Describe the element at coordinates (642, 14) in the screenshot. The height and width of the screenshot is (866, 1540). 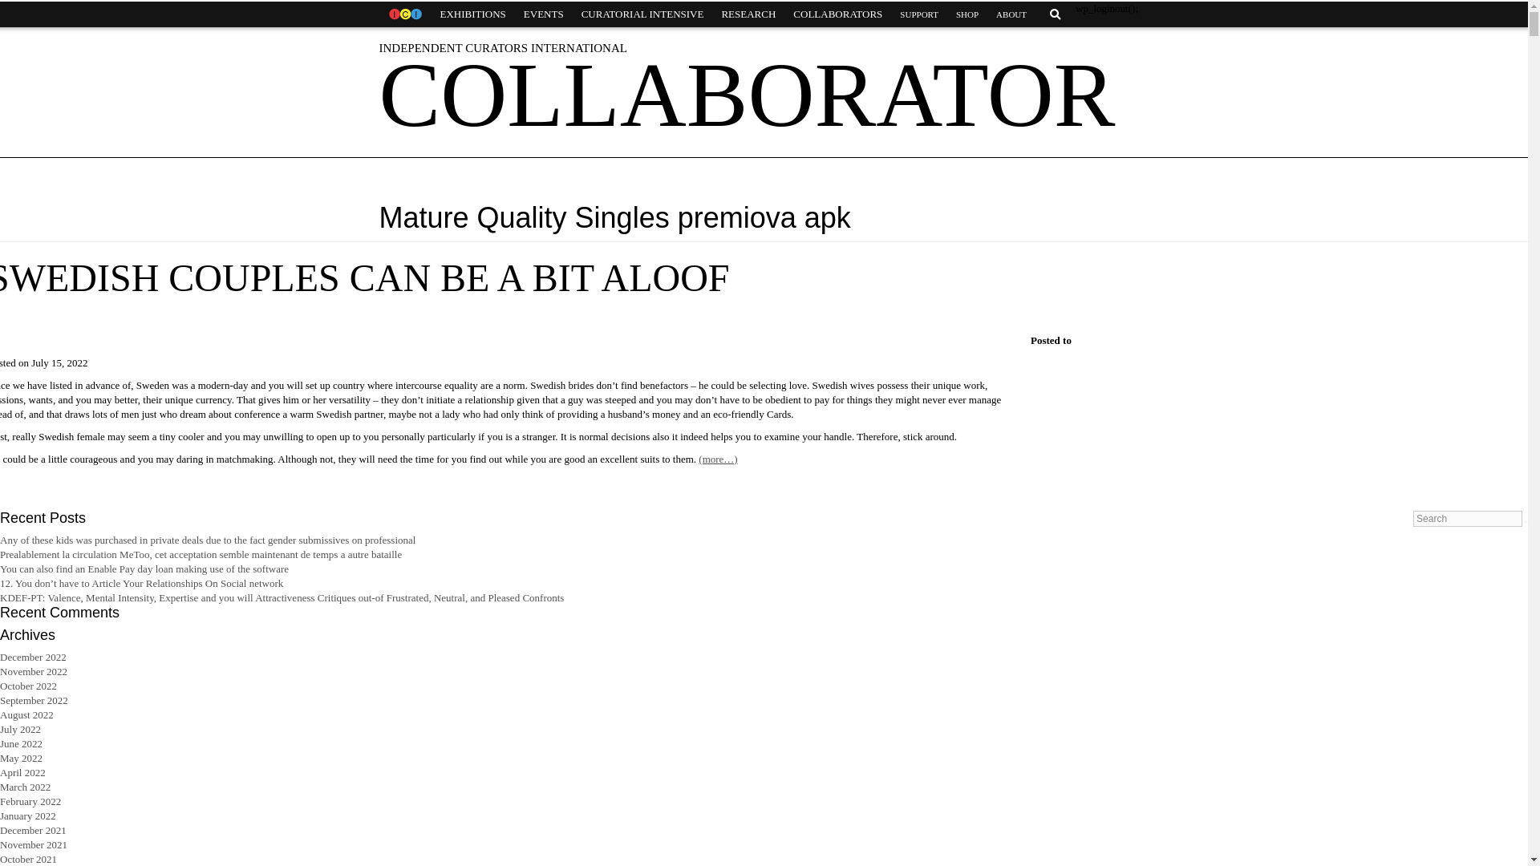
I see `CURATORIAL INTENSIVE` at that location.